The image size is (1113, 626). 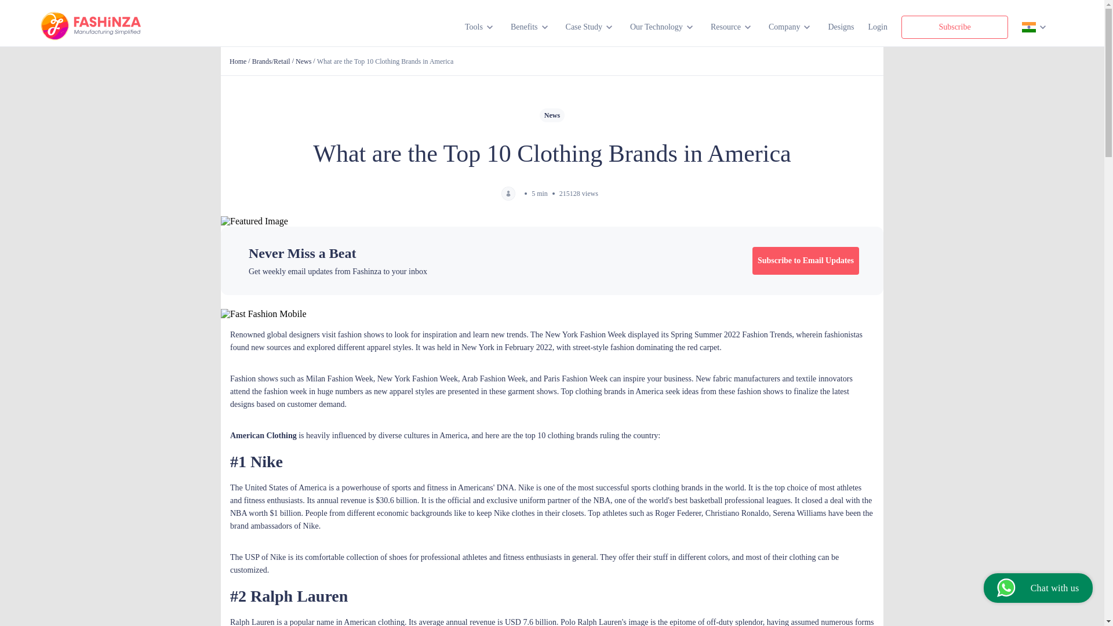 What do you see at coordinates (238, 61) in the screenshot?
I see `Home` at bounding box center [238, 61].